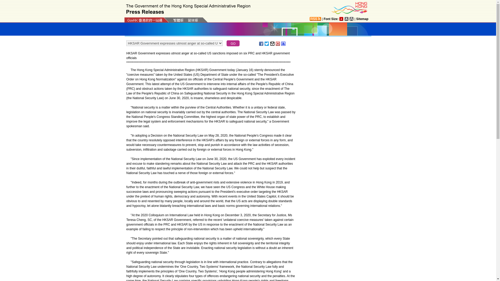  I want to click on GO, so click(233, 43).